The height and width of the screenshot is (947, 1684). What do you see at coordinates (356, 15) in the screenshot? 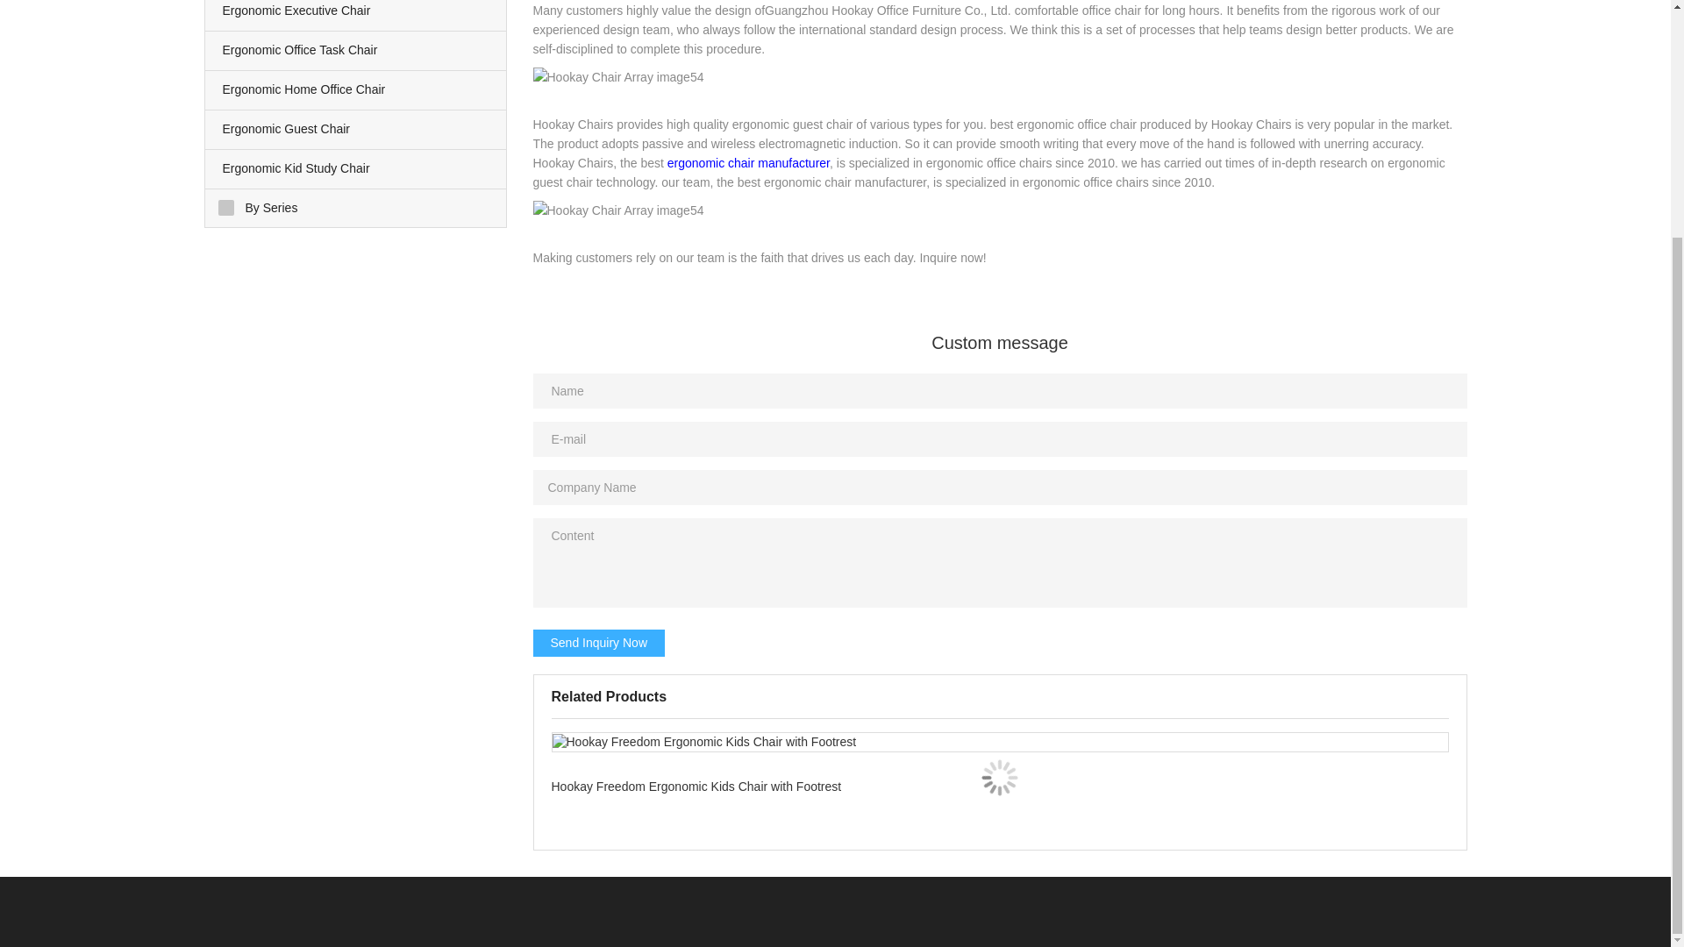
I see `Ergonomic Executive Chair` at bounding box center [356, 15].